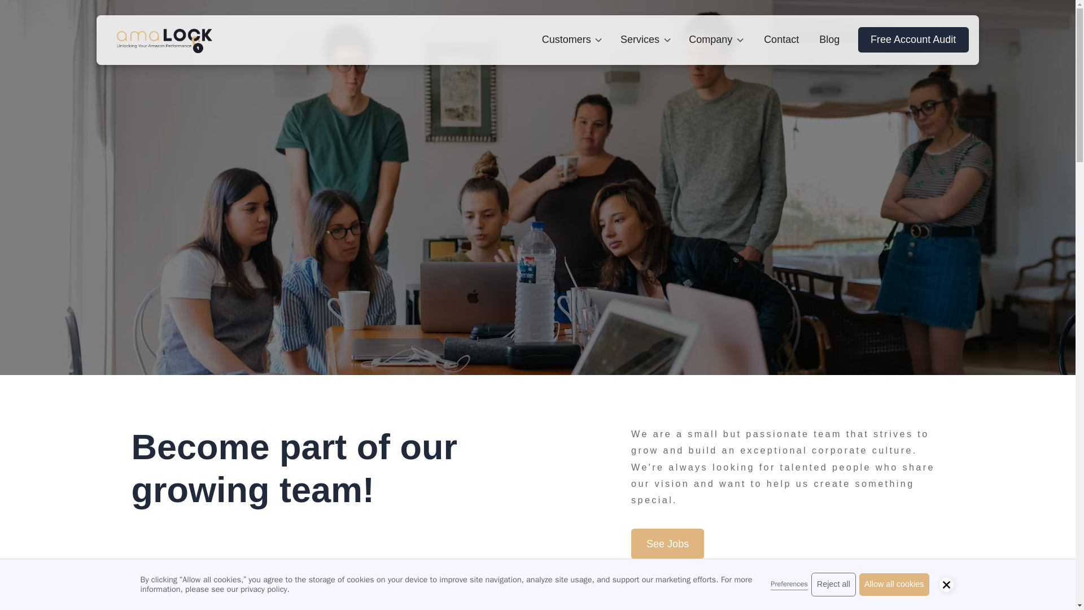 The width and height of the screenshot is (1084, 610). What do you see at coordinates (894, 585) in the screenshot?
I see `Allow all cookies` at bounding box center [894, 585].